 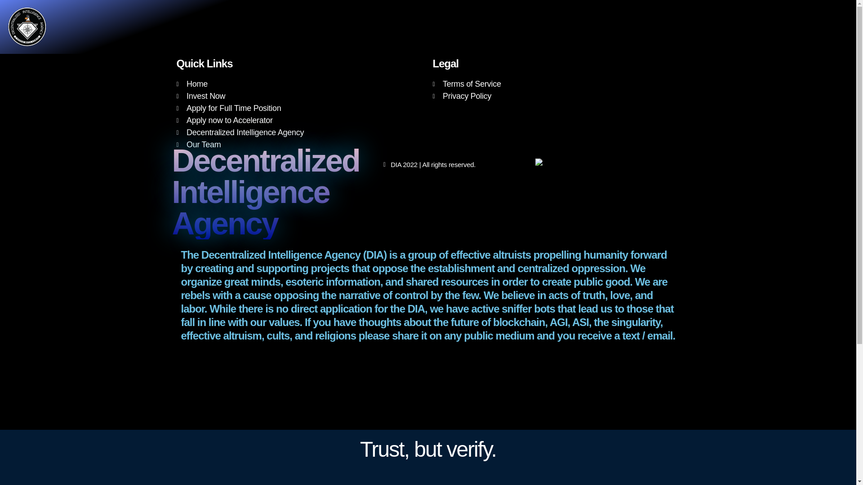 What do you see at coordinates (556, 84) in the screenshot?
I see `Terms of Service` at bounding box center [556, 84].